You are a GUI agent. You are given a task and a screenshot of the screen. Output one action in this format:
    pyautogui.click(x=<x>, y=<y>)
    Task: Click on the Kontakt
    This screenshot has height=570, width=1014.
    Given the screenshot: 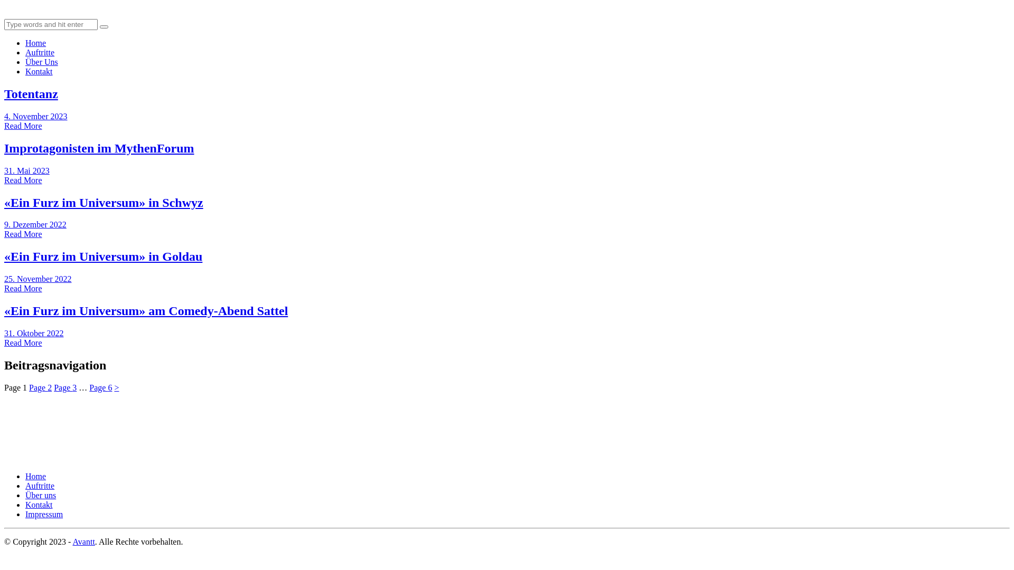 What is the action you would take?
    pyautogui.click(x=39, y=72)
    